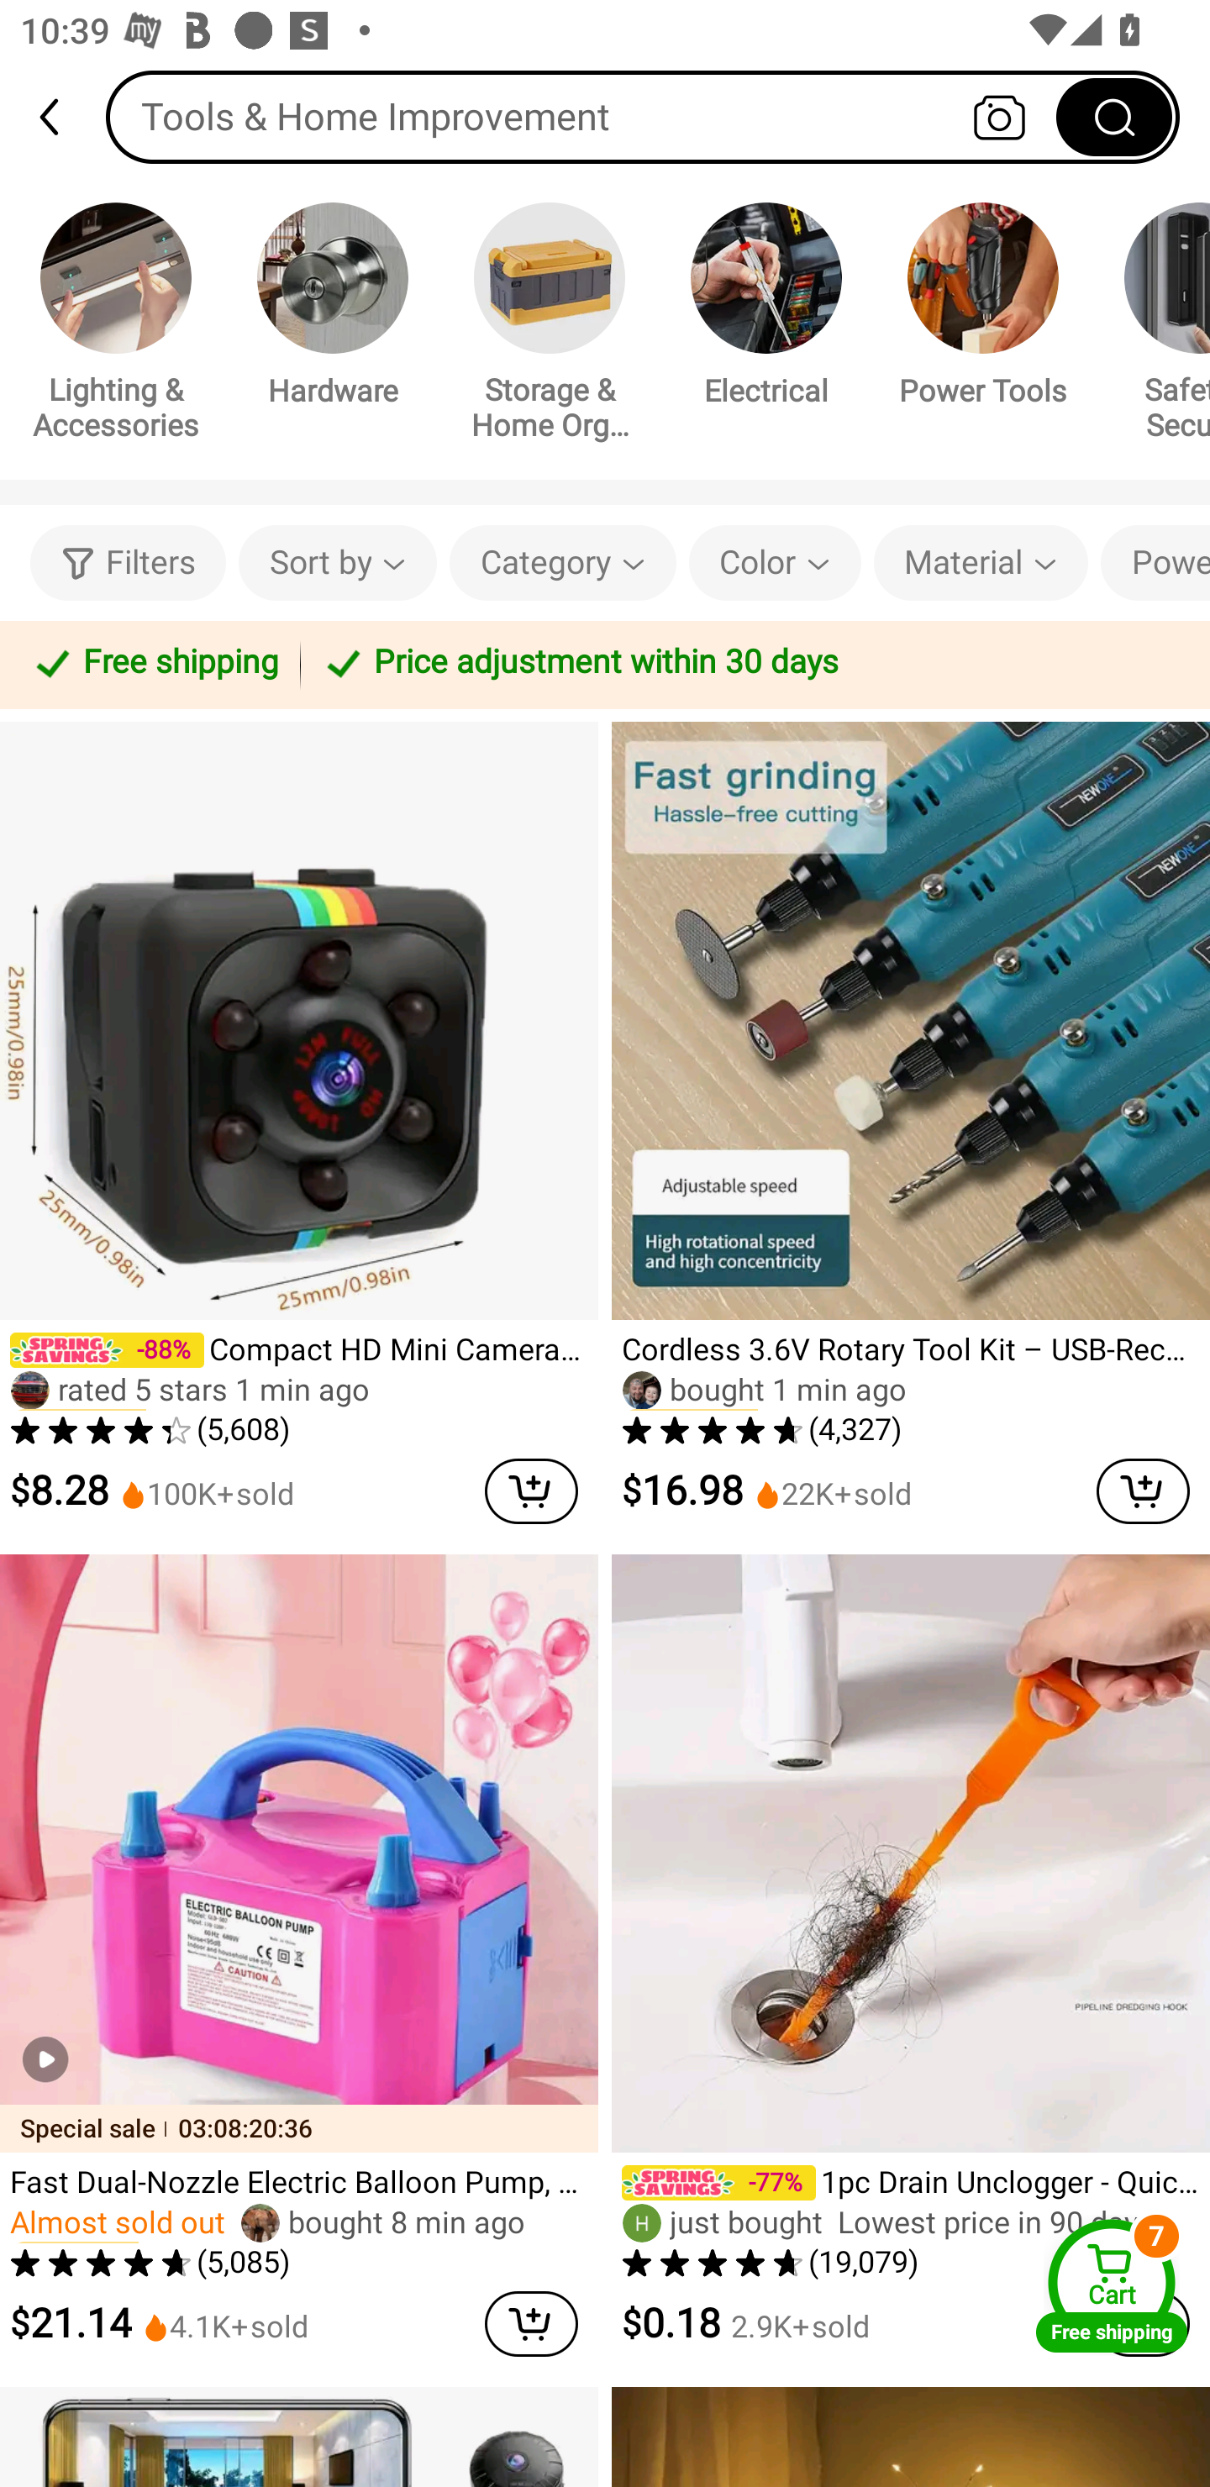  I want to click on Sort by, so click(337, 563).